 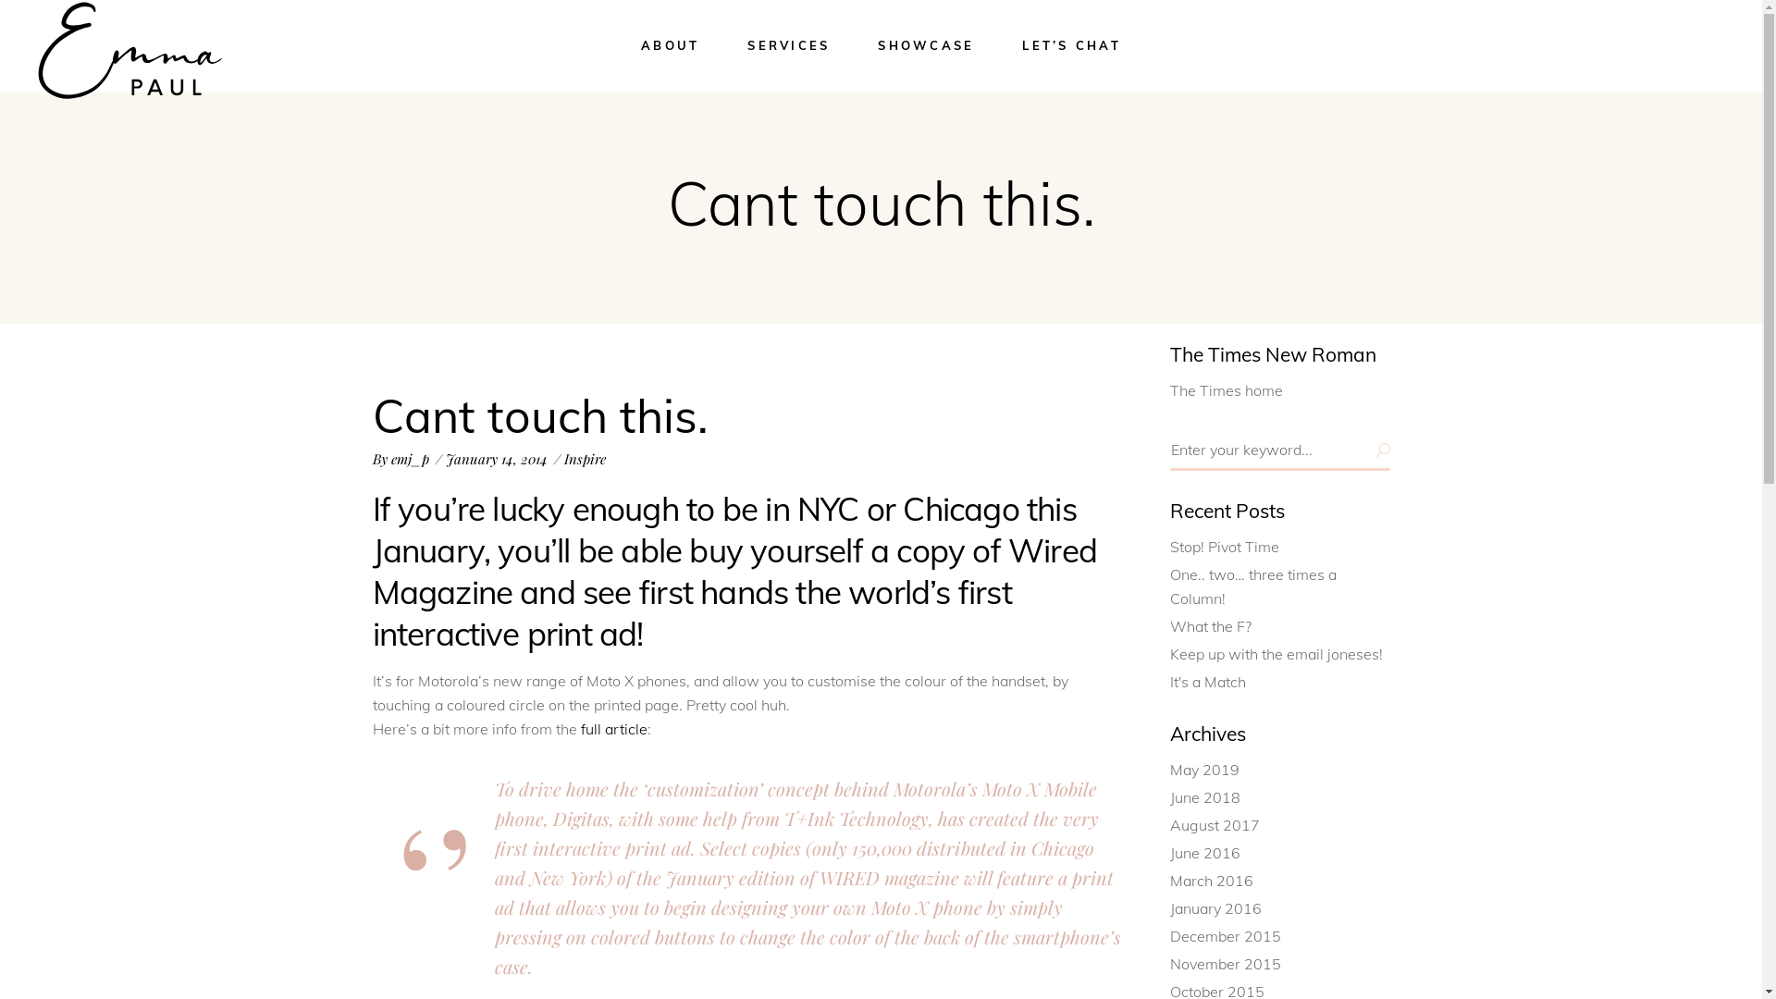 What do you see at coordinates (1215, 908) in the screenshot?
I see `January 2016` at bounding box center [1215, 908].